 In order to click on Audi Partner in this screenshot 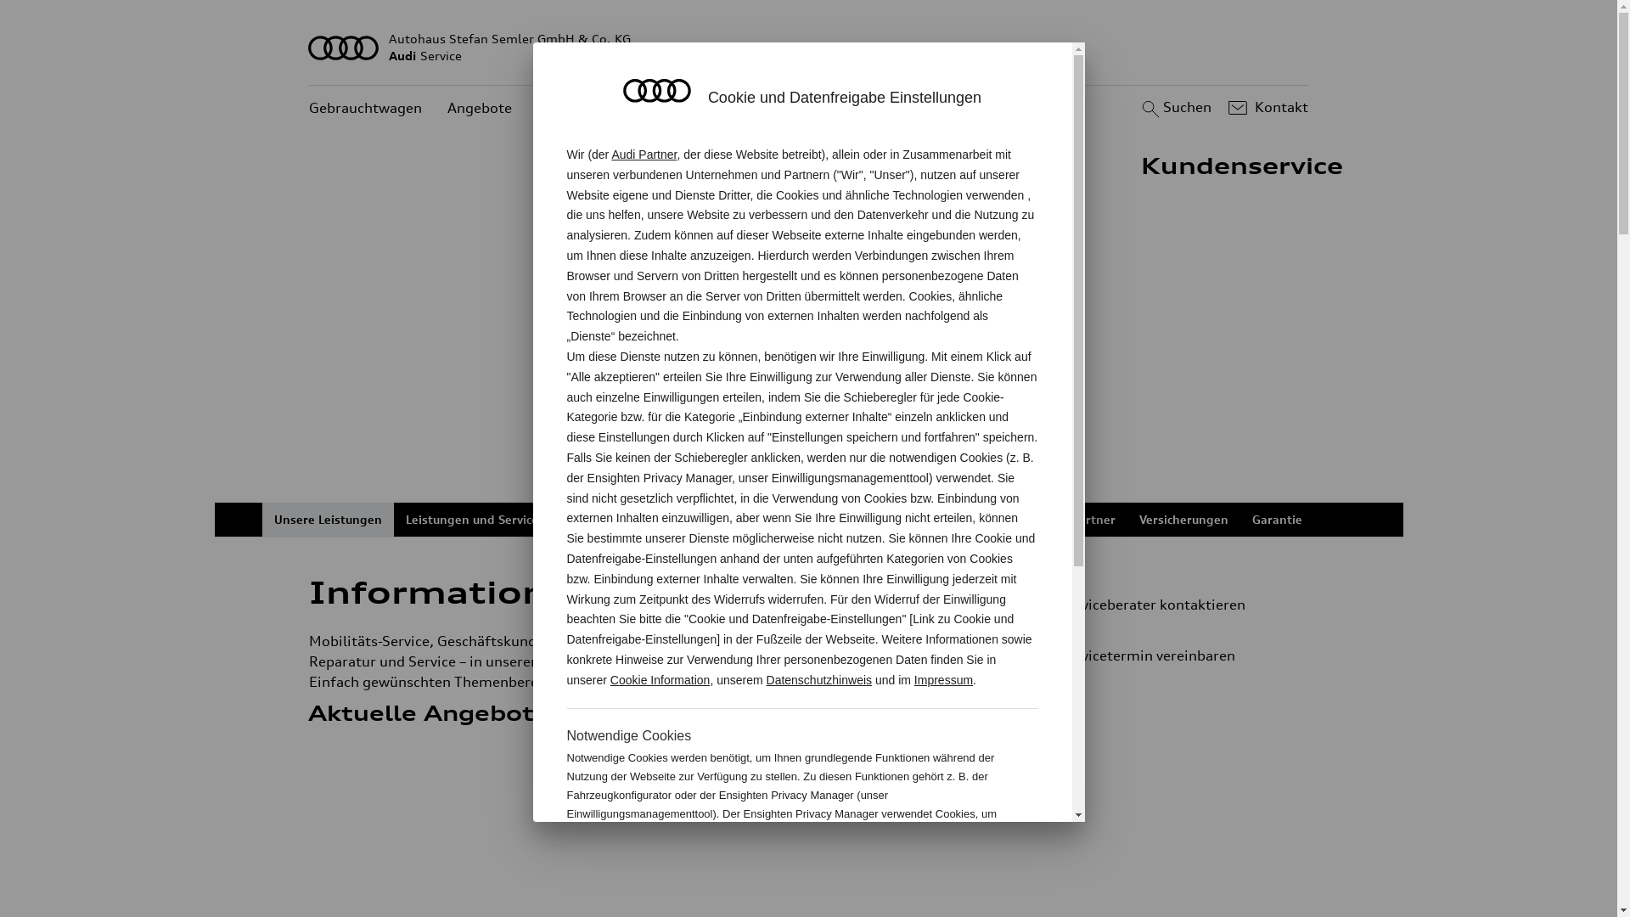, I will do `click(644, 155)`.